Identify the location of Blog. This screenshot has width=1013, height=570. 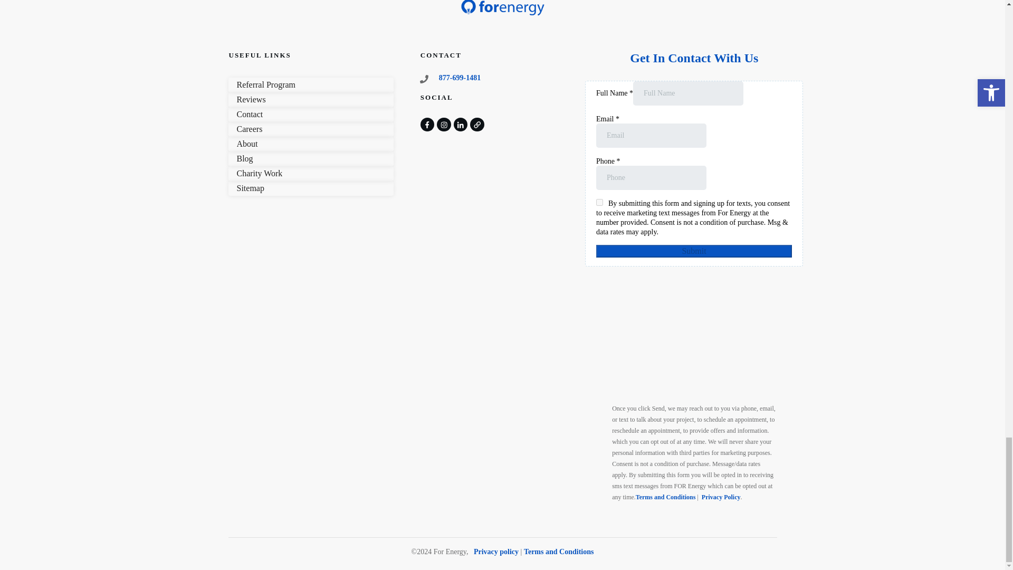
(244, 159).